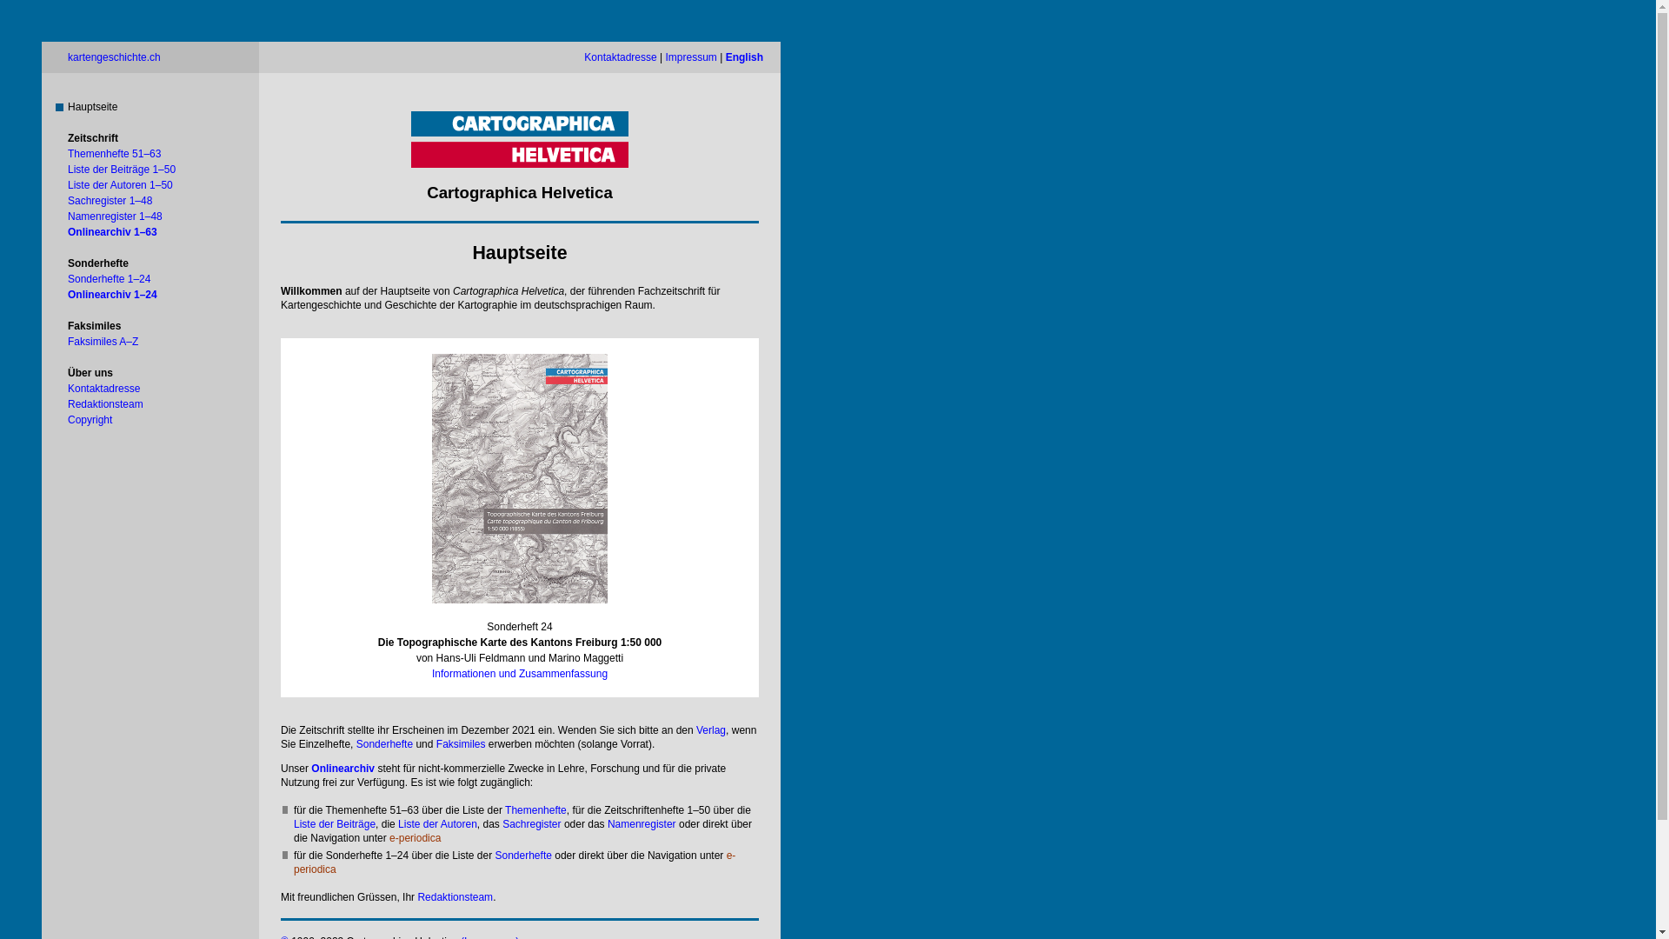 The height and width of the screenshot is (939, 1669). Describe the element at coordinates (535, 810) in the screenshot. I see `Themenhefte` at that location.